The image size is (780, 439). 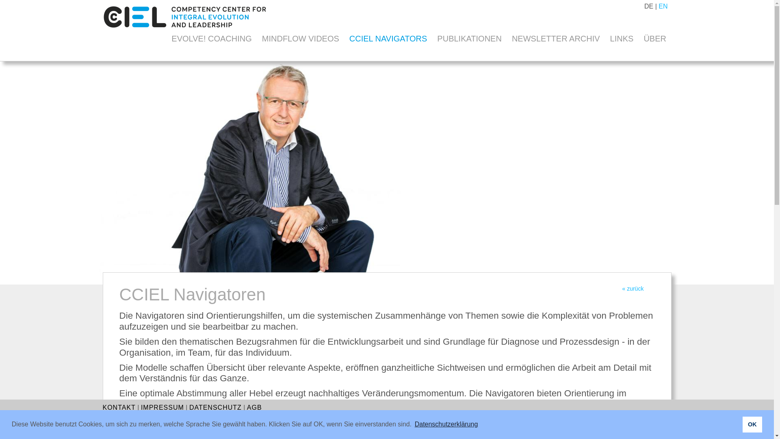 I want to click on DATENSCHUTZ, so click(x=215, y=407).